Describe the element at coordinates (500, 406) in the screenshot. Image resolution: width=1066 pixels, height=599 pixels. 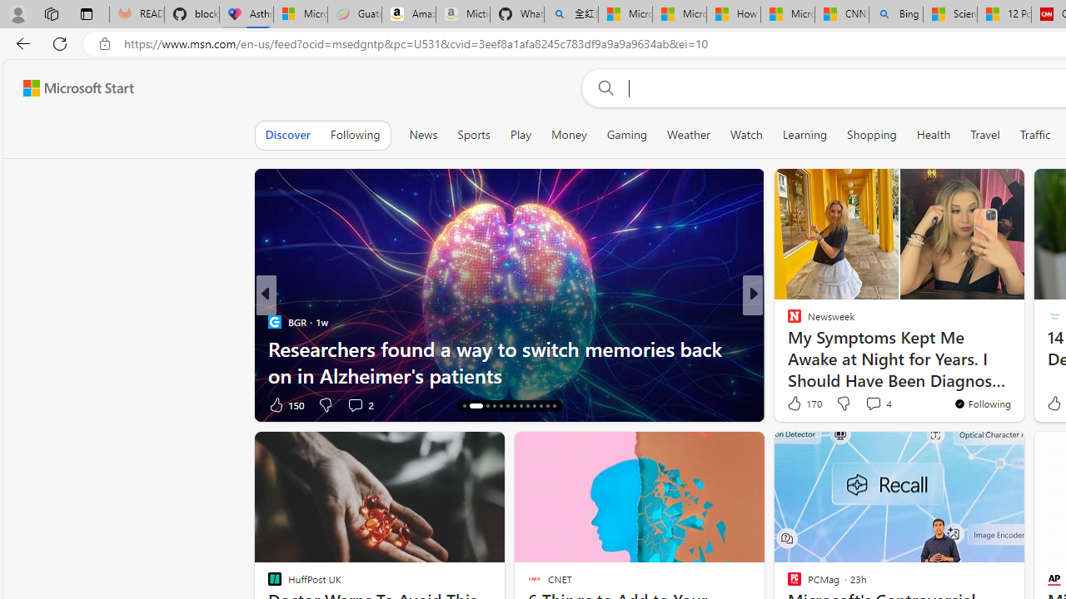
I see `AutomationID: tab-18` at that location.